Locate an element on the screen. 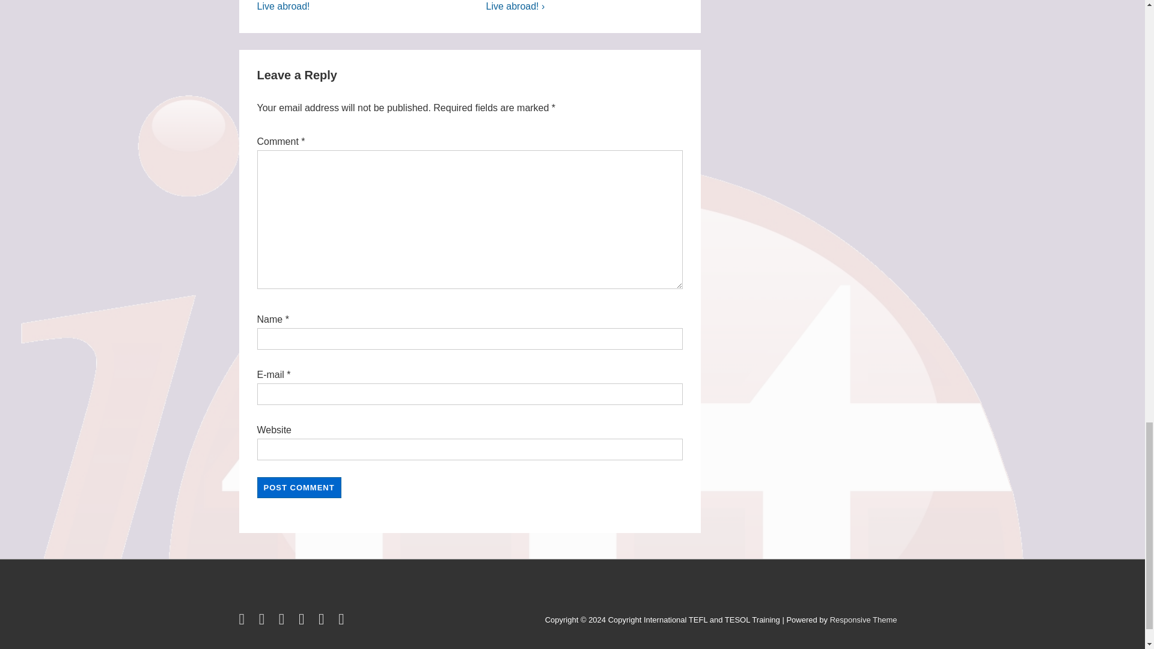 The width and height of the screenshot is (1154, 649). vimeo is located at coordinates (343, 621).